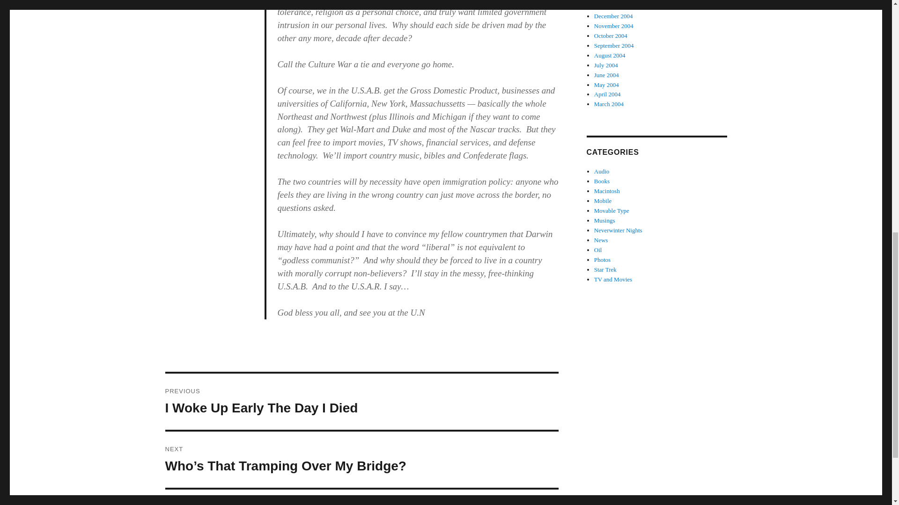  I want to click on July 2004, so click(602, 171).